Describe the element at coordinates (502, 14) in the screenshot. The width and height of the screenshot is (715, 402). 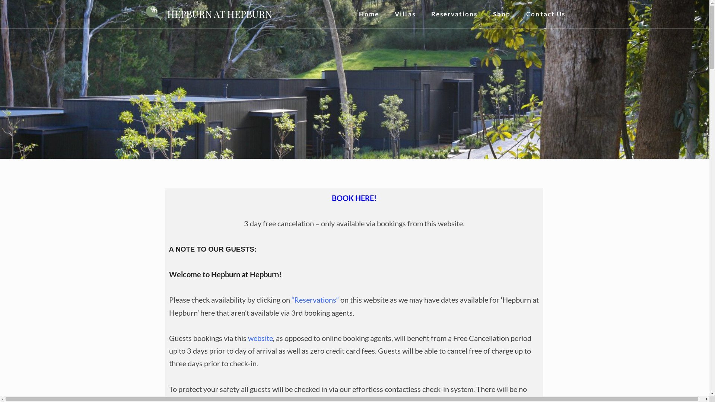
I see `Shop` at that location.